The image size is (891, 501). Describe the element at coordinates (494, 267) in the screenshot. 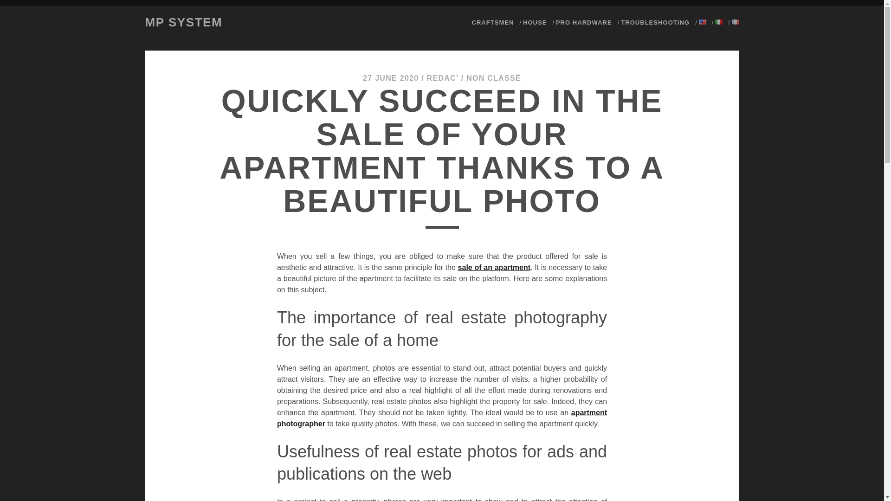

I see `sale of an apartment` at that location.